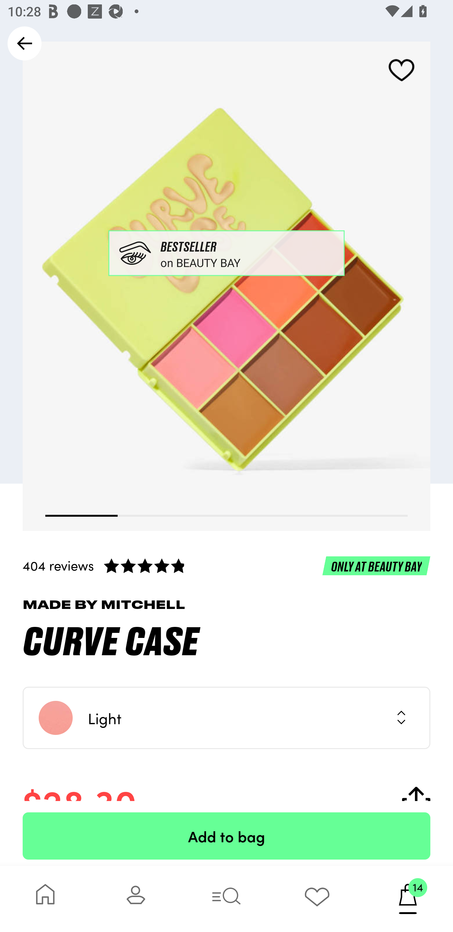 Image resolution: width=453 pixels, height=932 pixels. Describe the element at coordinates (226, 718) in the screenshot. I see `Light ` at that location.